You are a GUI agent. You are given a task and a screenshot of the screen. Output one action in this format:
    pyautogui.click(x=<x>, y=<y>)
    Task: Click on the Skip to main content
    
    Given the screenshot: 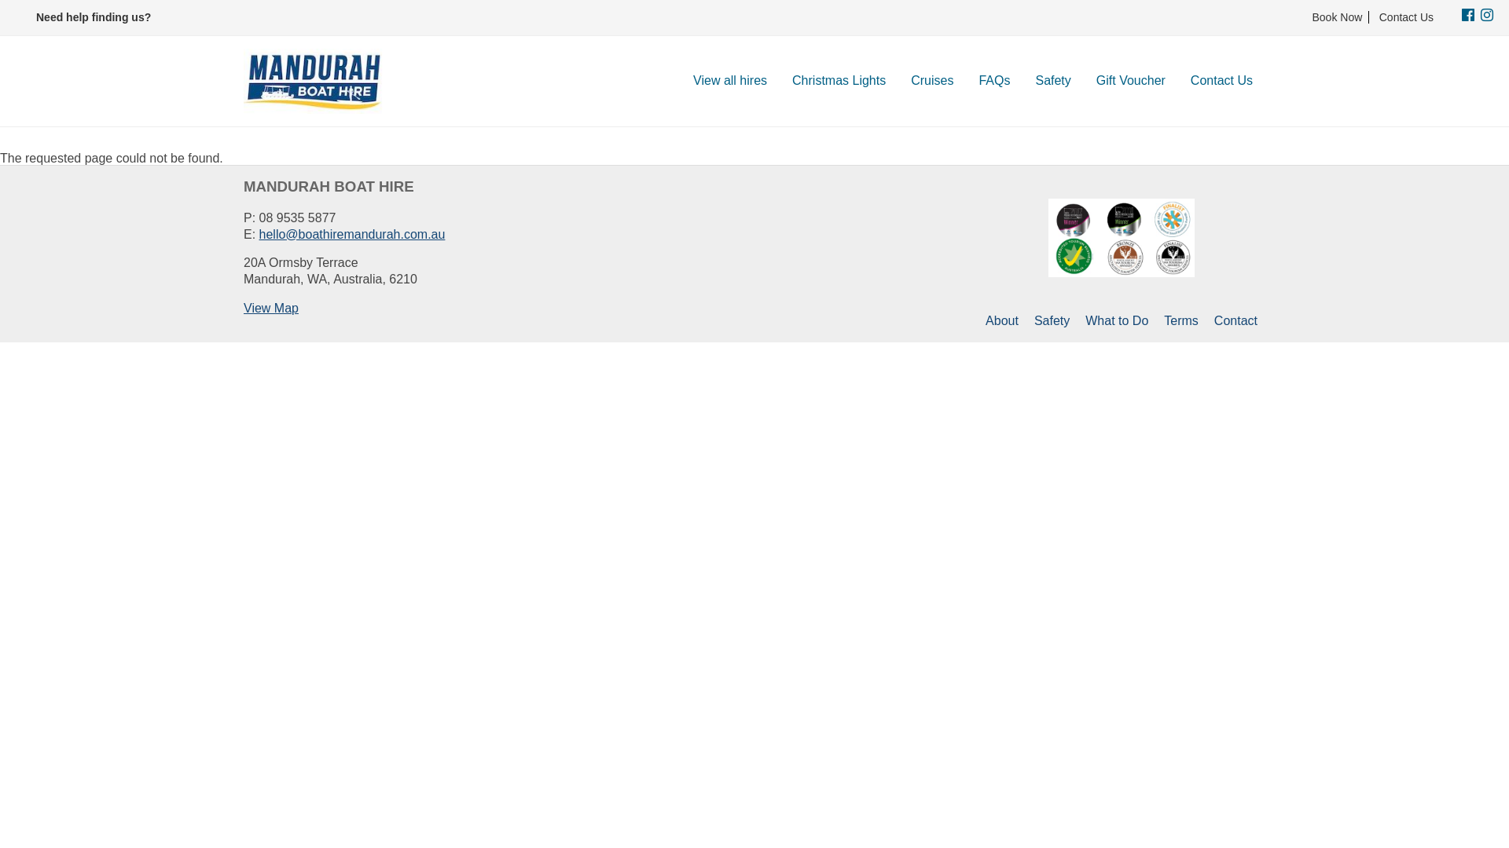 What is the action you would take?
    pyautogui.click(x=0, y=0)
    